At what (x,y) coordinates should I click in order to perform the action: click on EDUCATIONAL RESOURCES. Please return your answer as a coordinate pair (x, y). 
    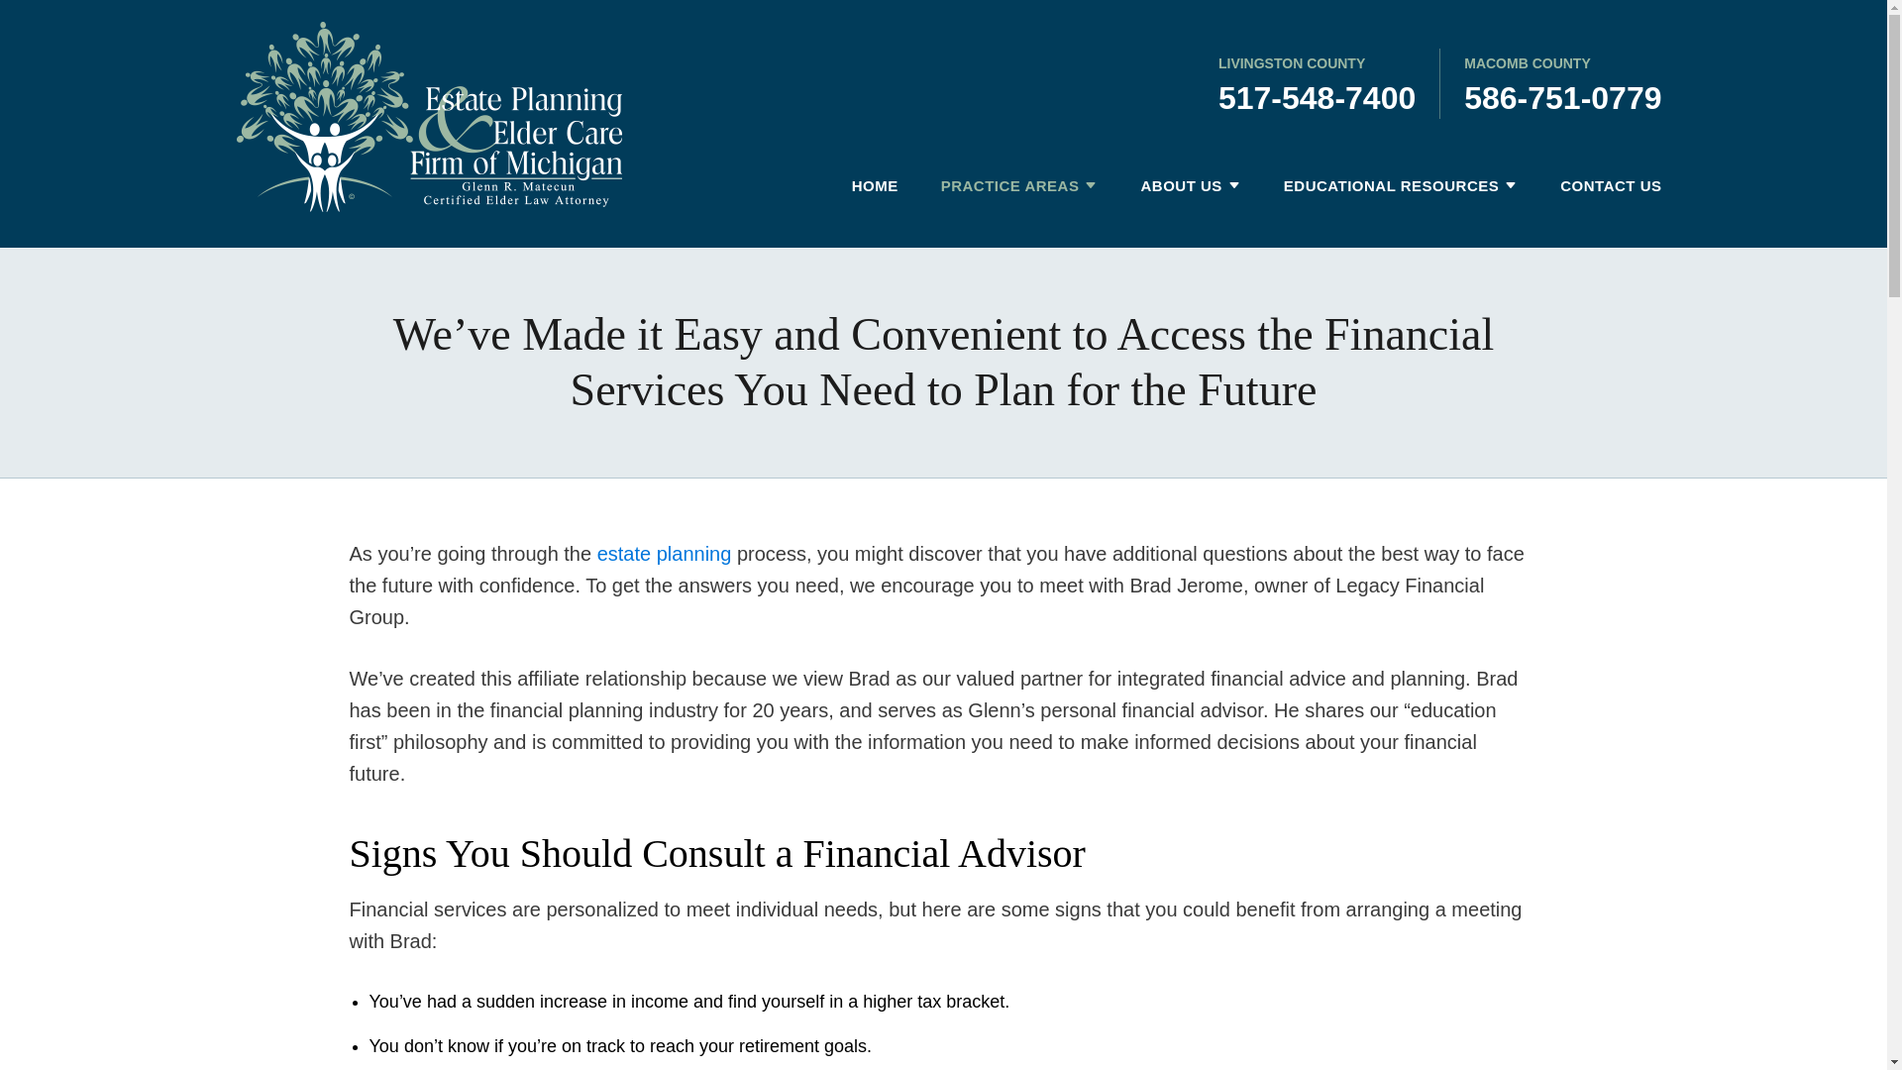
    Looking at the image, I should click on (1381, 186).